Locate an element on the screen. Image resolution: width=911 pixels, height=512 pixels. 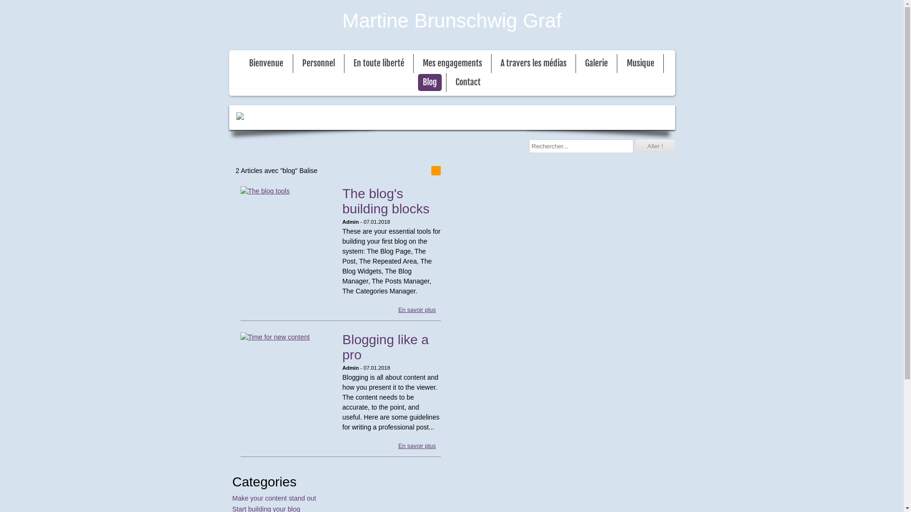
The blog's building blocks is located at coordinates (386, 201).